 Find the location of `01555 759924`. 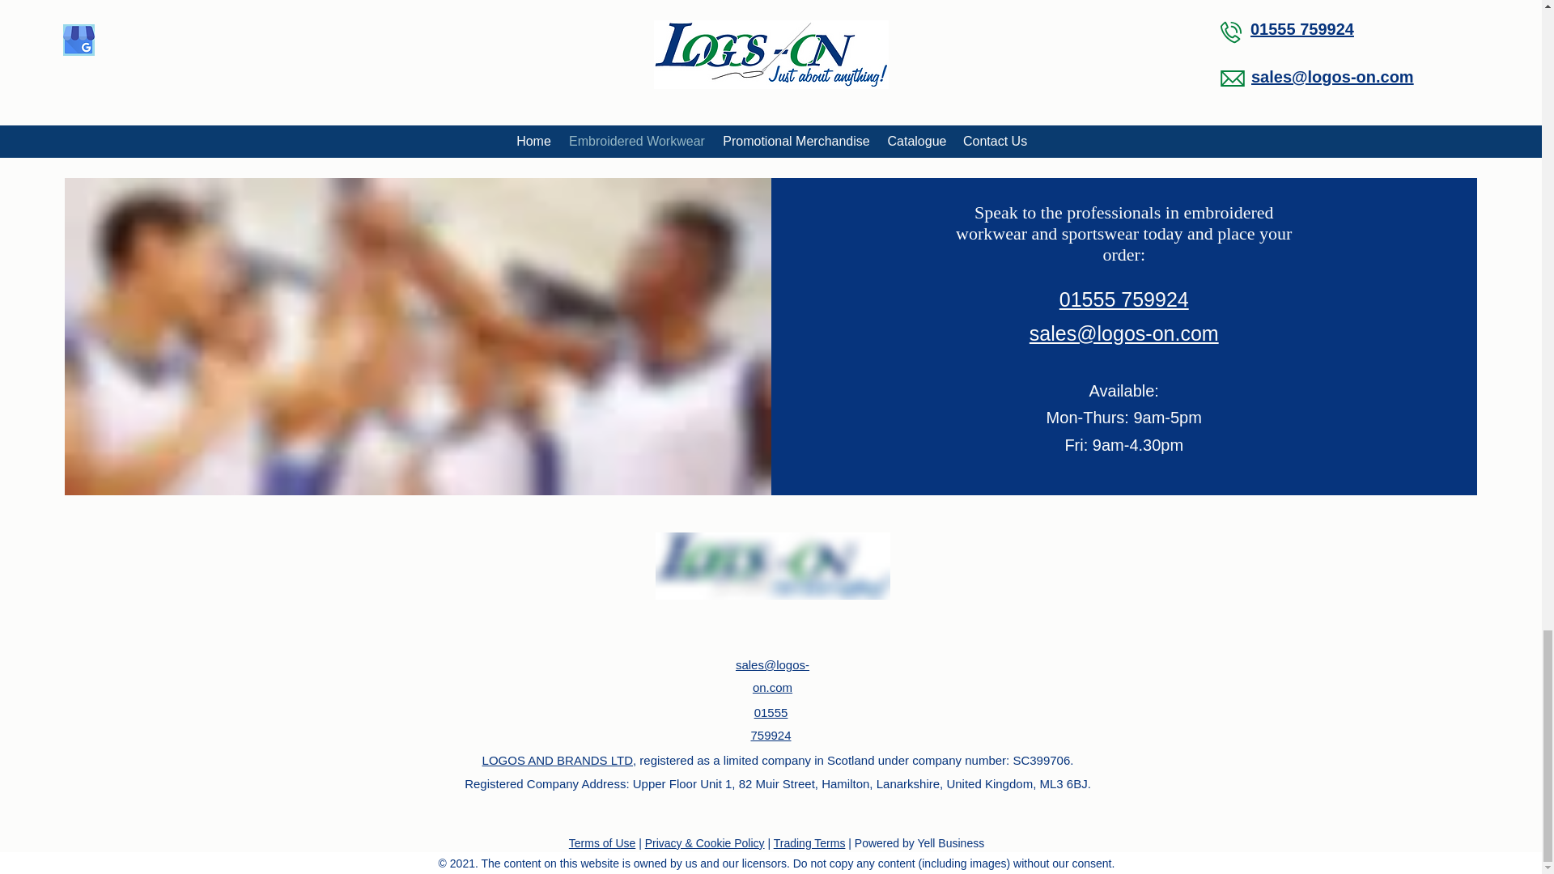

01555 759924 is located at coordinates (771, 723).